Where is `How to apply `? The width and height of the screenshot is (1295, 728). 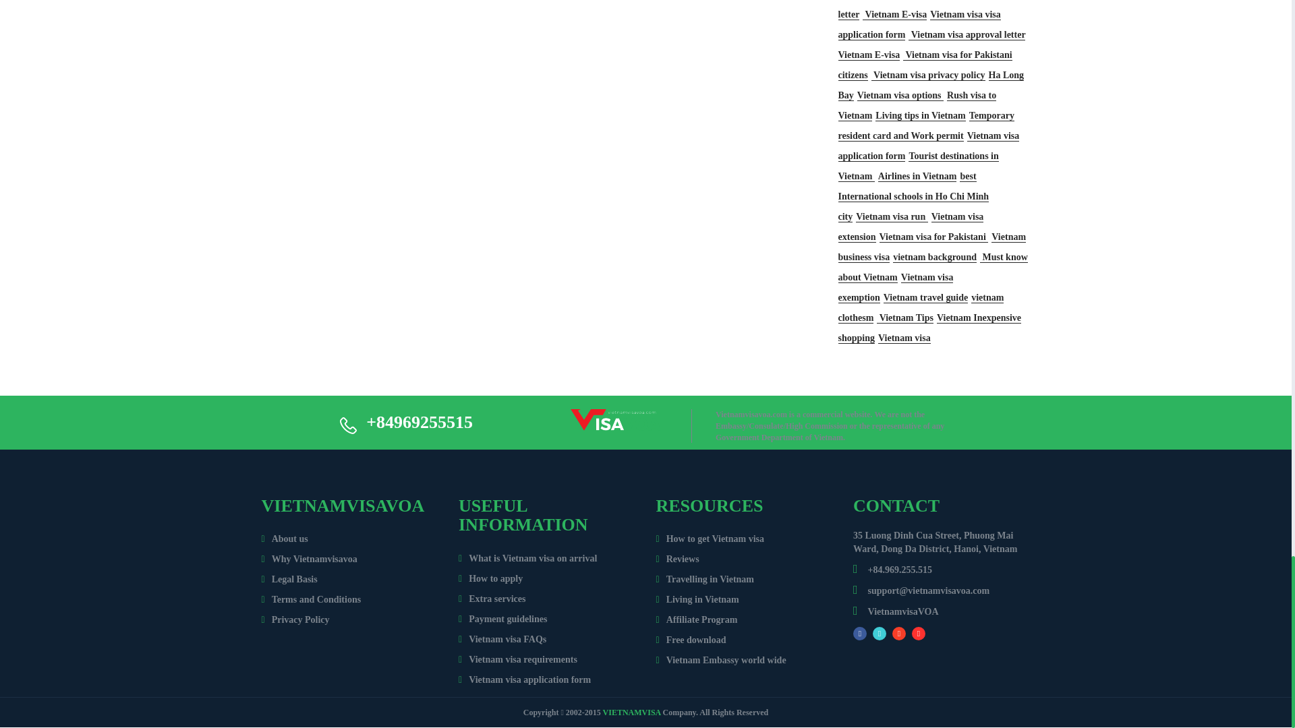
How to apply  is located at coordinates (490, 578).